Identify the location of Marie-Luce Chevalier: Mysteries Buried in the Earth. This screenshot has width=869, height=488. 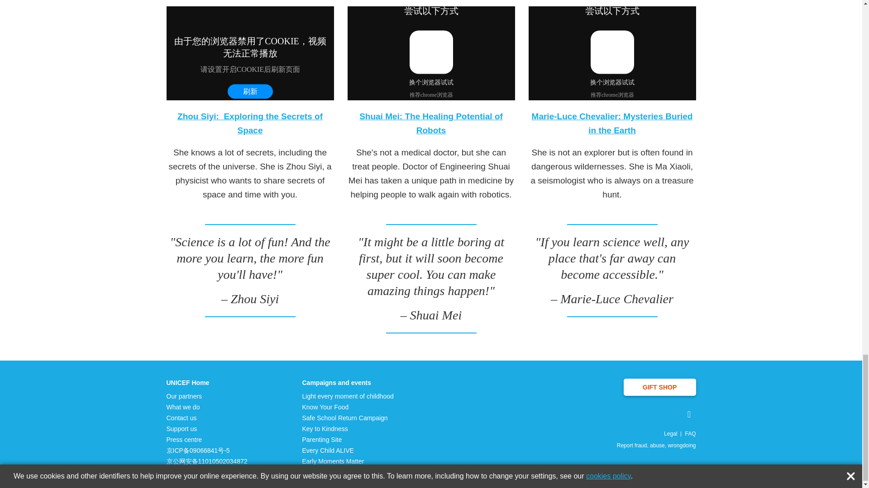
(612, 123).